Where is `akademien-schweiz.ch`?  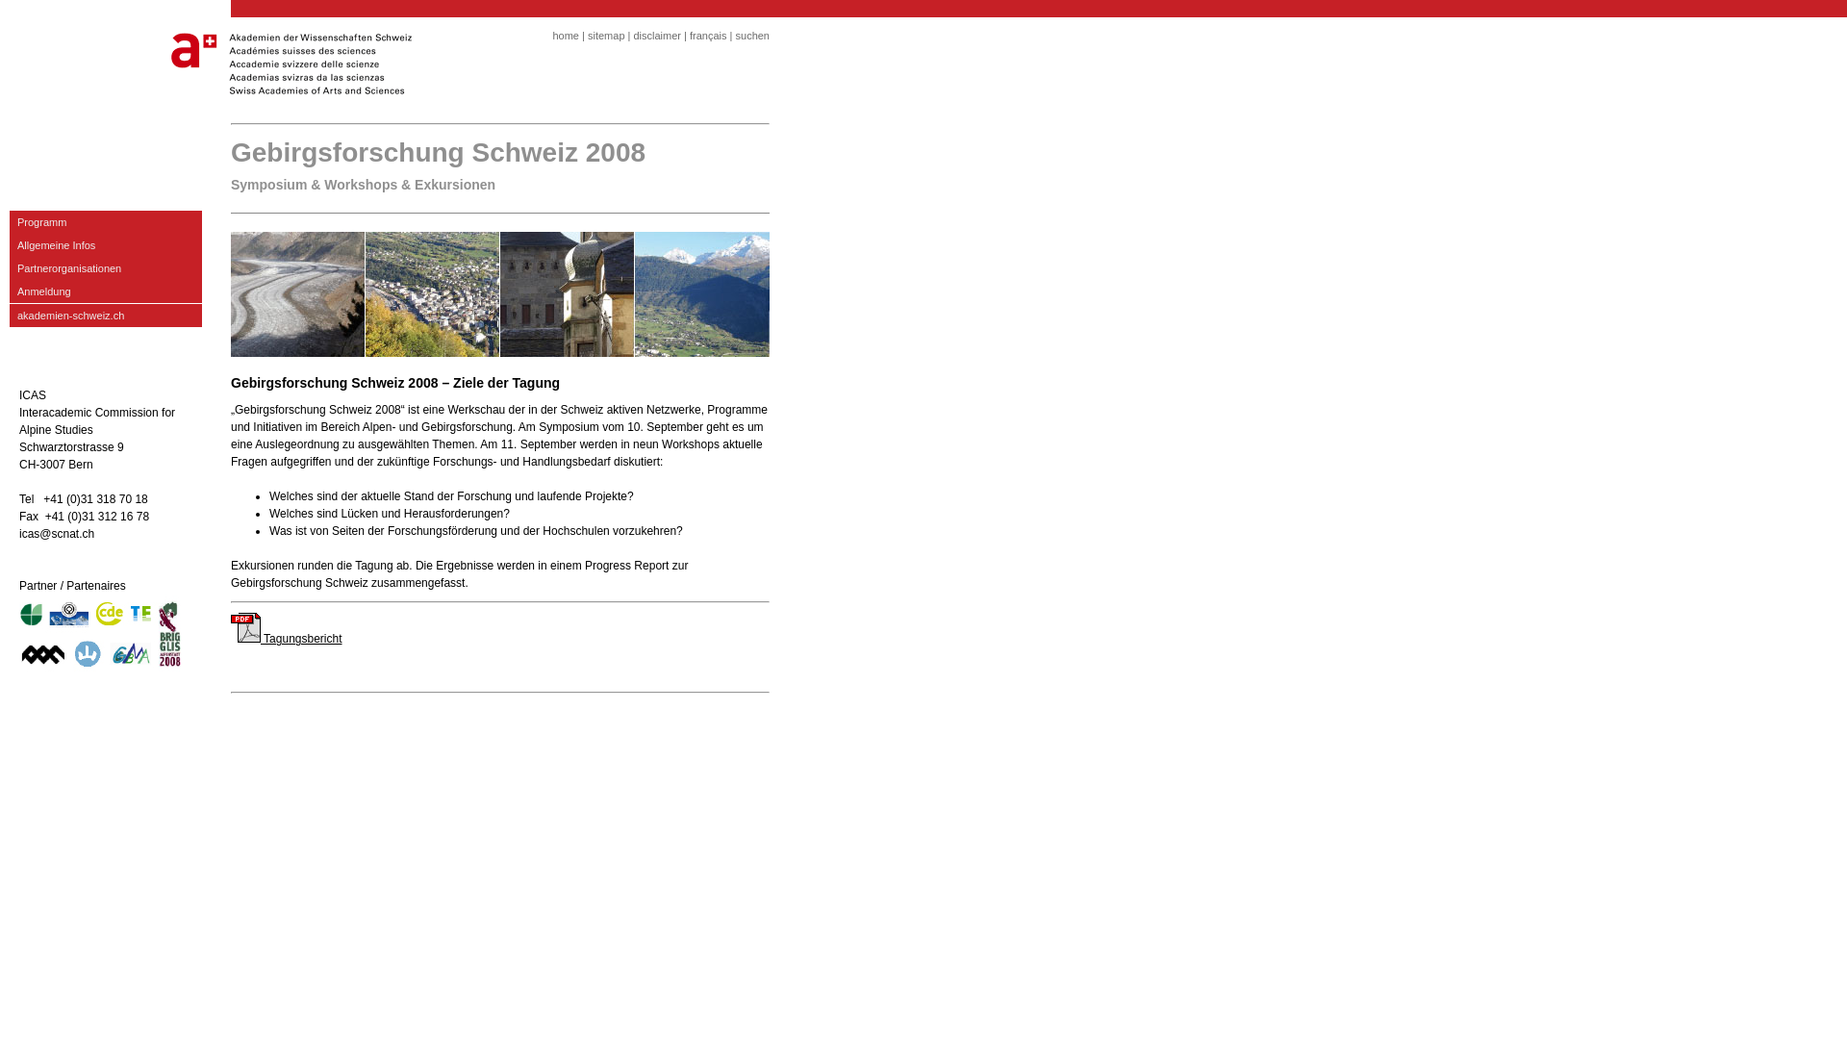 akademien-schweiz.ch is located at coordinates (106, 316).